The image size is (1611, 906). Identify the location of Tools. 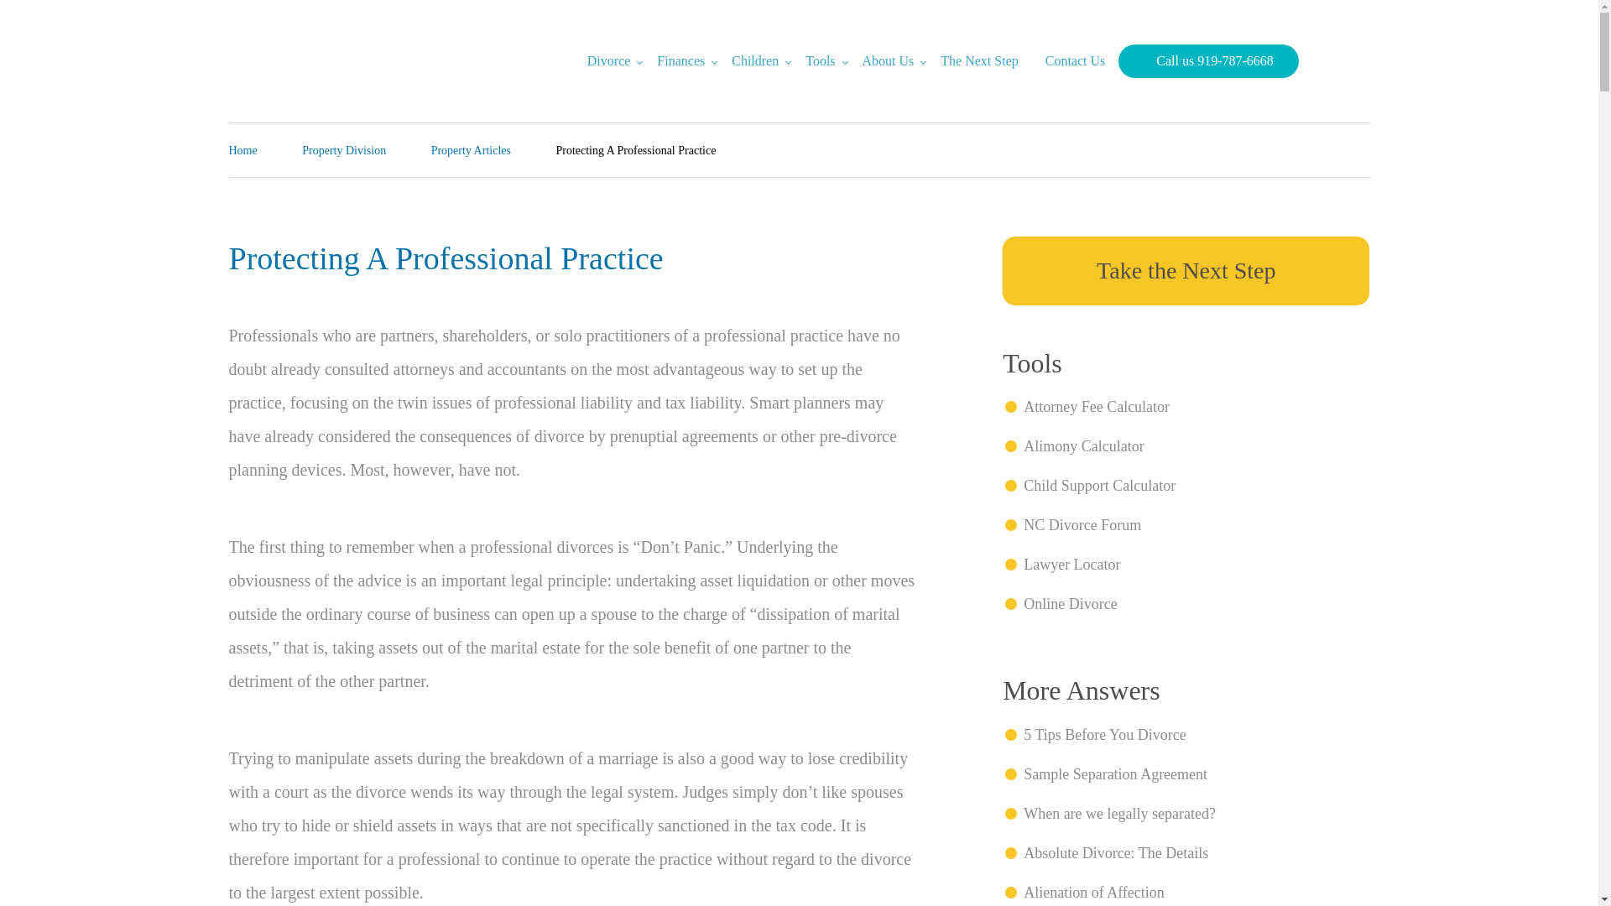
(821, 60).